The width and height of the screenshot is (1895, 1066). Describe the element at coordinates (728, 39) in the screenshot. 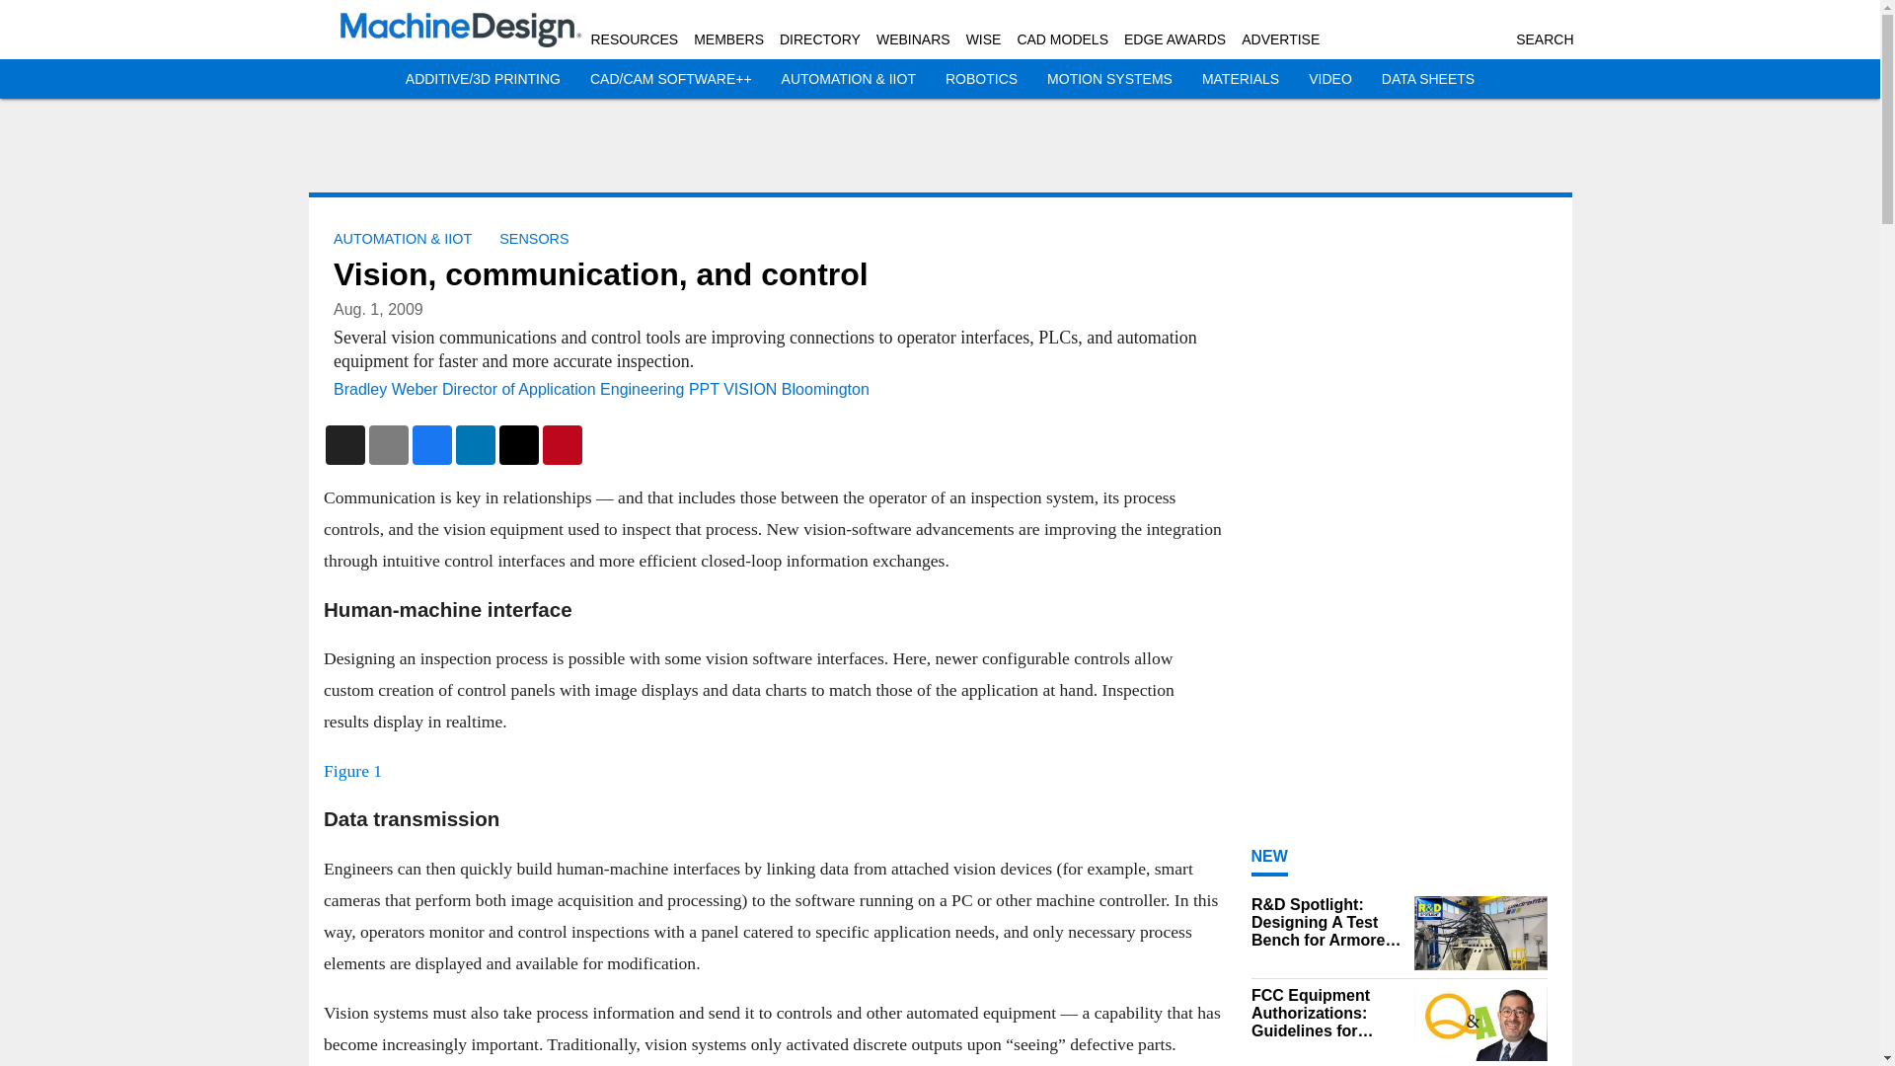

I see `MEMBERS` at that location.